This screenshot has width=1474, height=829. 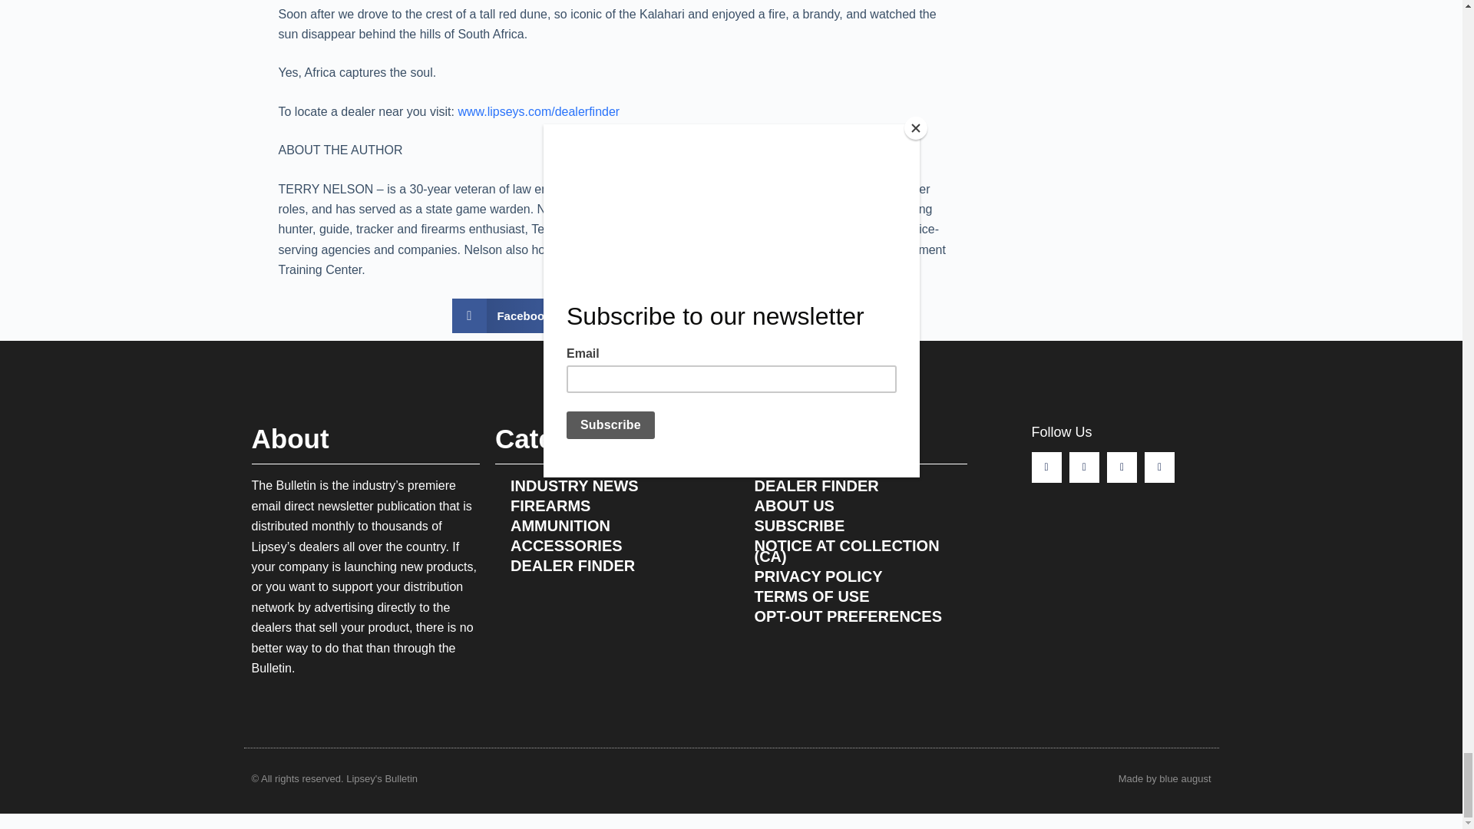 I want to click on SUBSCRIBE, so click(x=852, y=525).